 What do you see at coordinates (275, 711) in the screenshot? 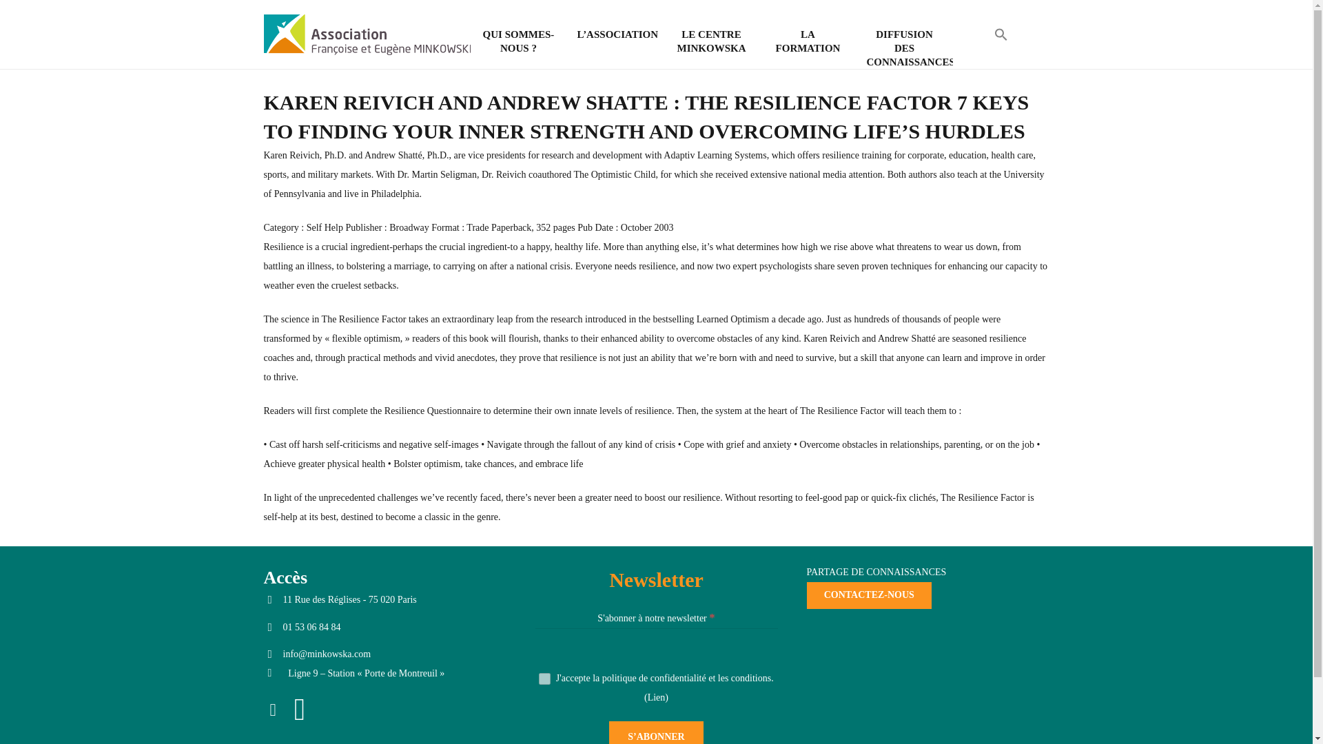
I see `Facebook` at bounding box center [275, 711].